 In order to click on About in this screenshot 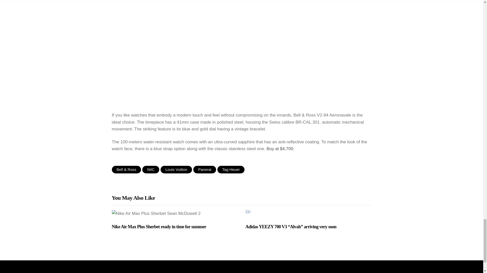, I will do `click(177, 272)`.